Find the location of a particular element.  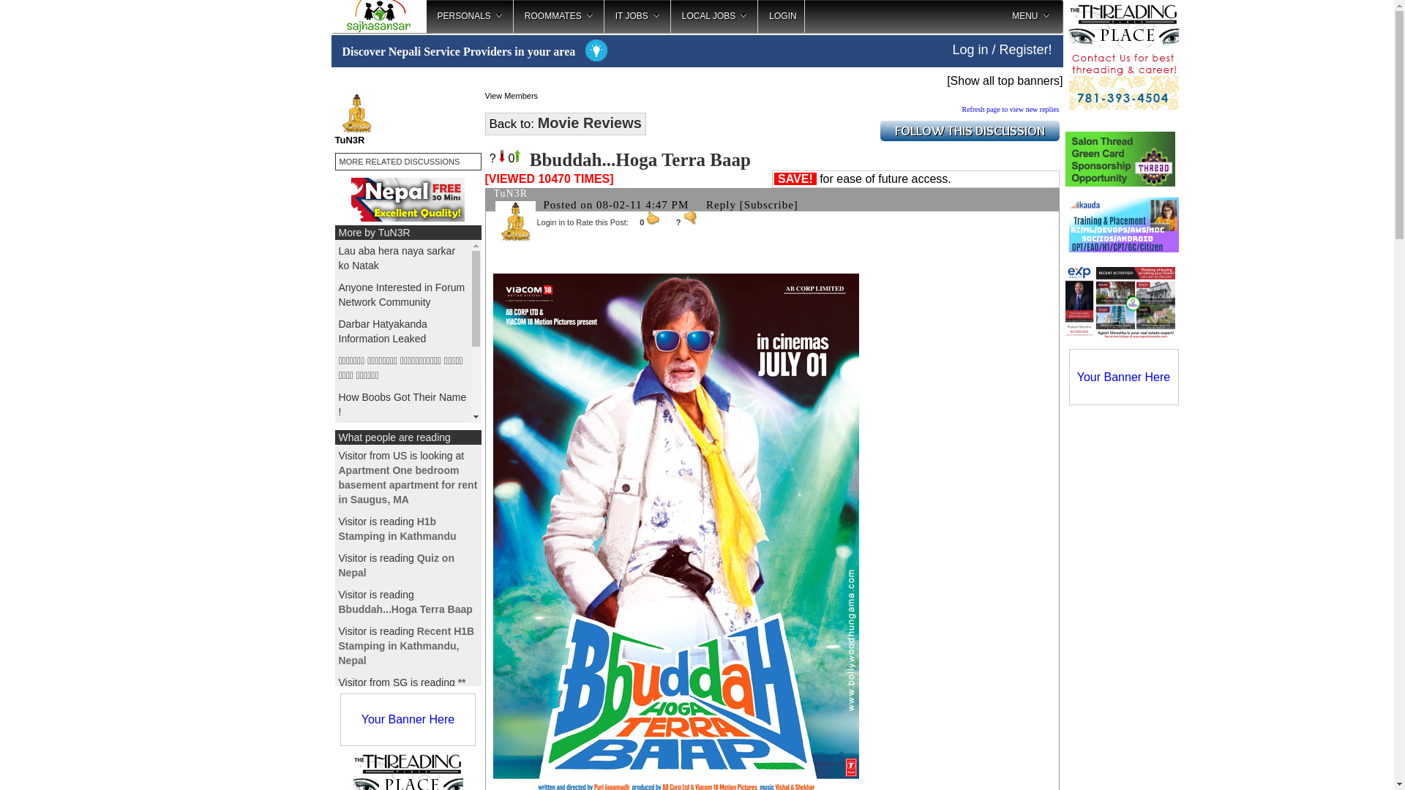

10 more flags than likes deactivates post. is located at coordinates (689, 218).